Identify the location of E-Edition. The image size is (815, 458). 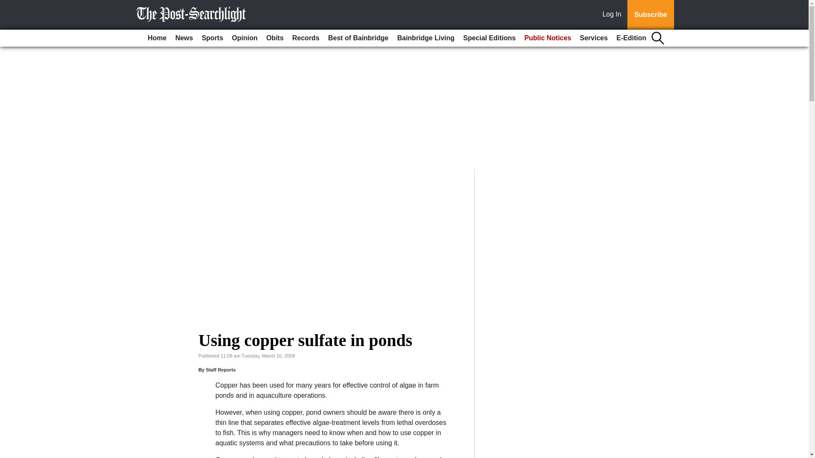
(631, 38).